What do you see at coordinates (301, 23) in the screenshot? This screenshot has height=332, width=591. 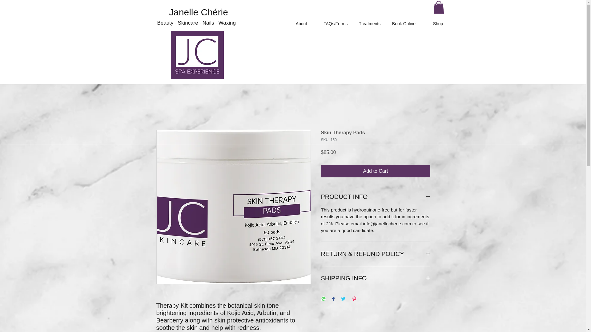 I see `About` at bounding box center [301, 23].